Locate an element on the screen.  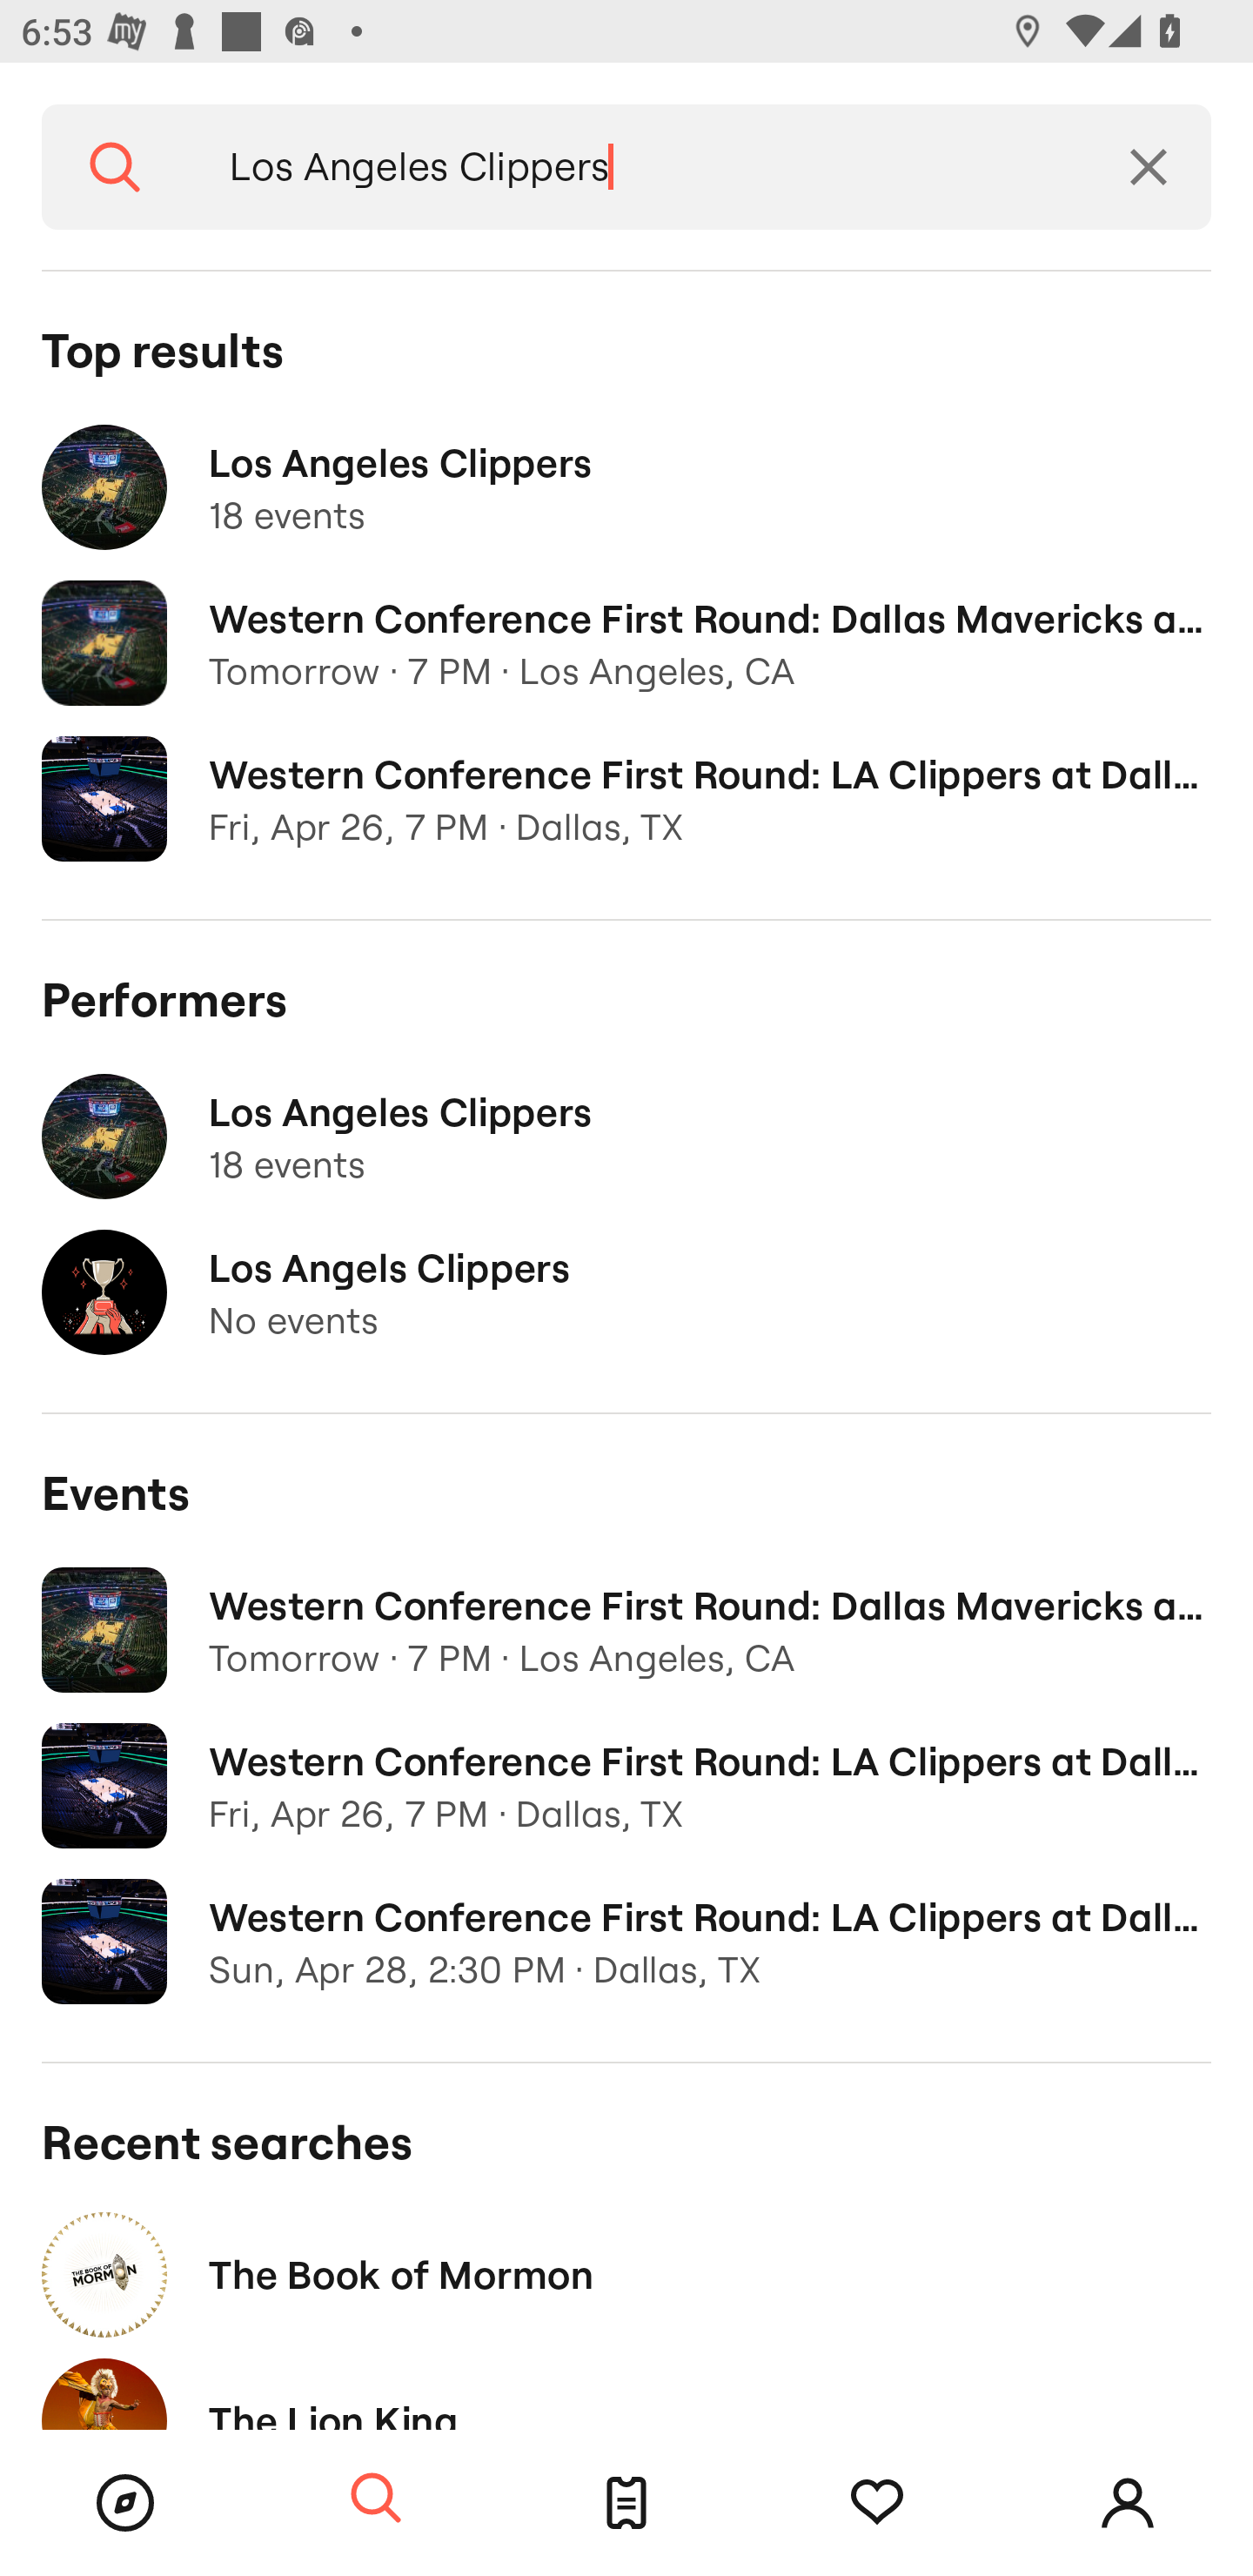
Los Angels Clippers No events is located at coordinates (626, 1293).